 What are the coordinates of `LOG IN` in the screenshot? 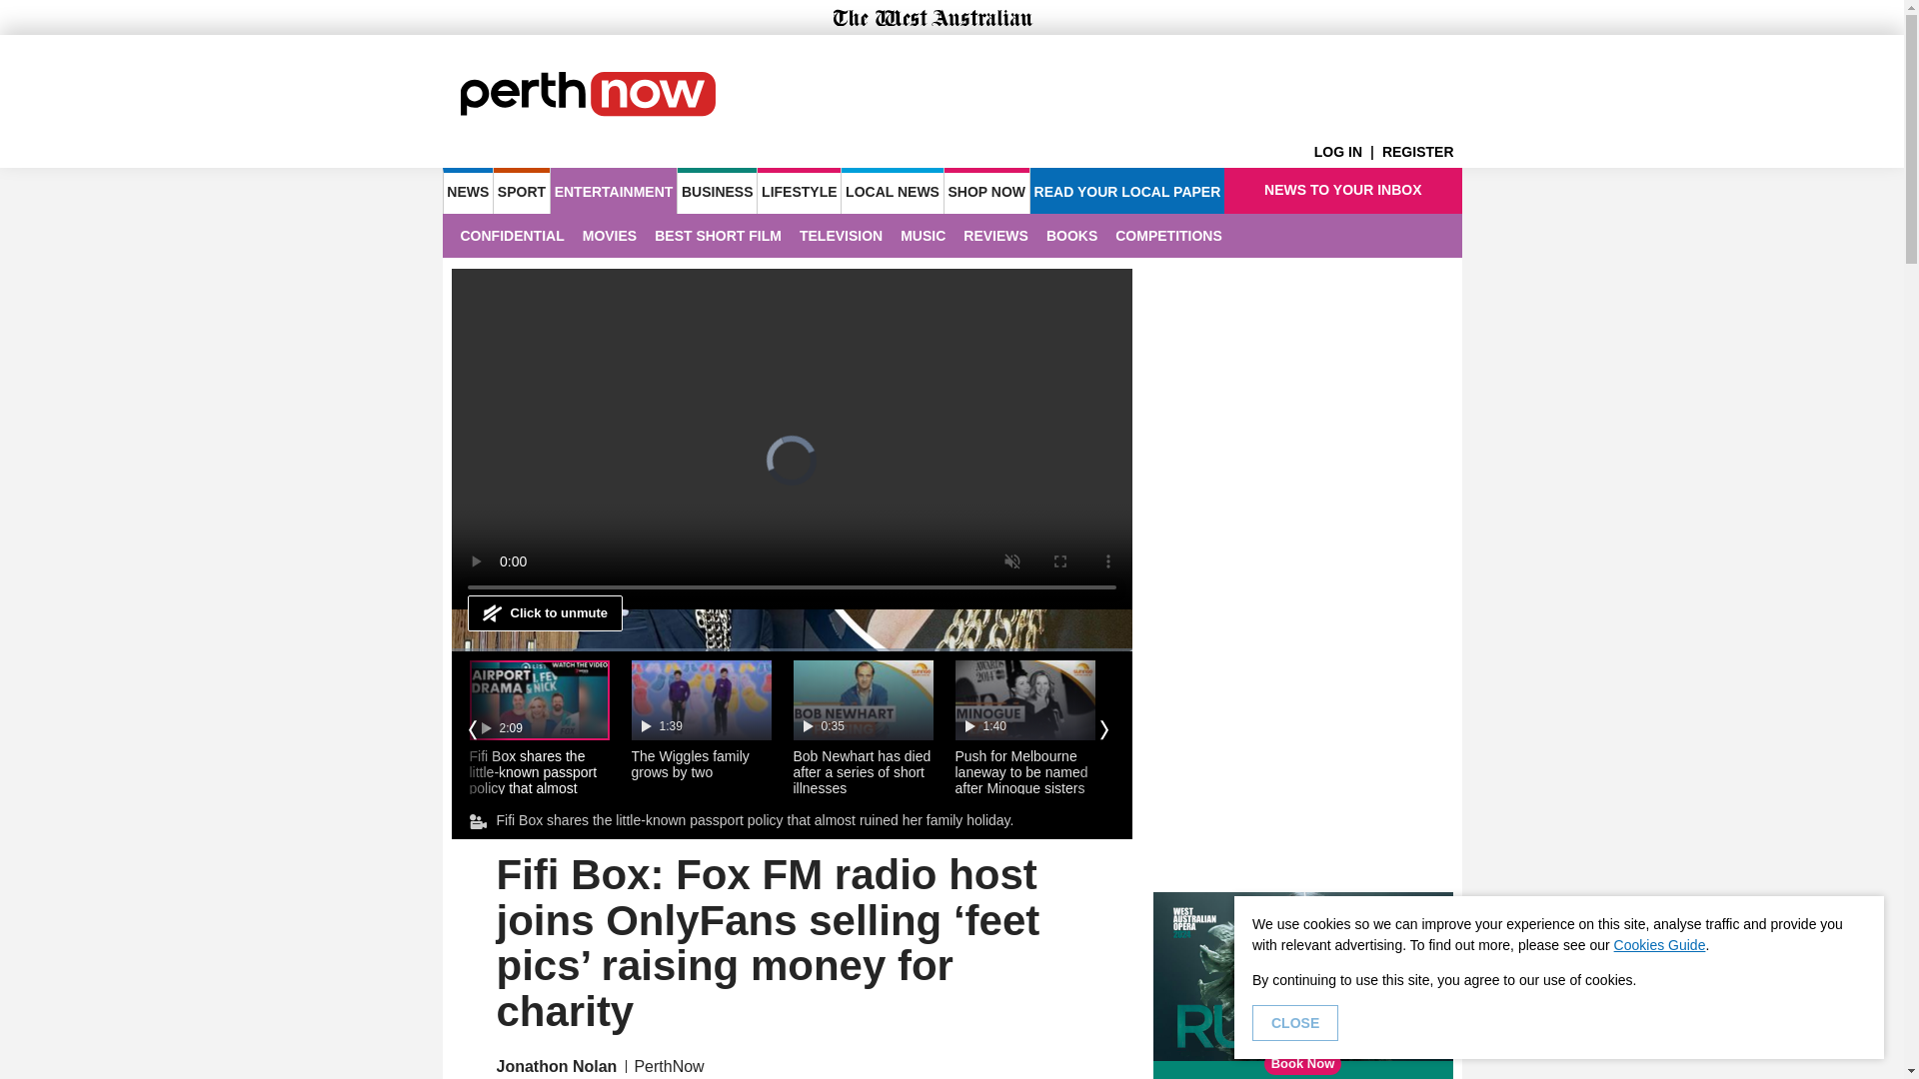 It's located at (1347, 152).